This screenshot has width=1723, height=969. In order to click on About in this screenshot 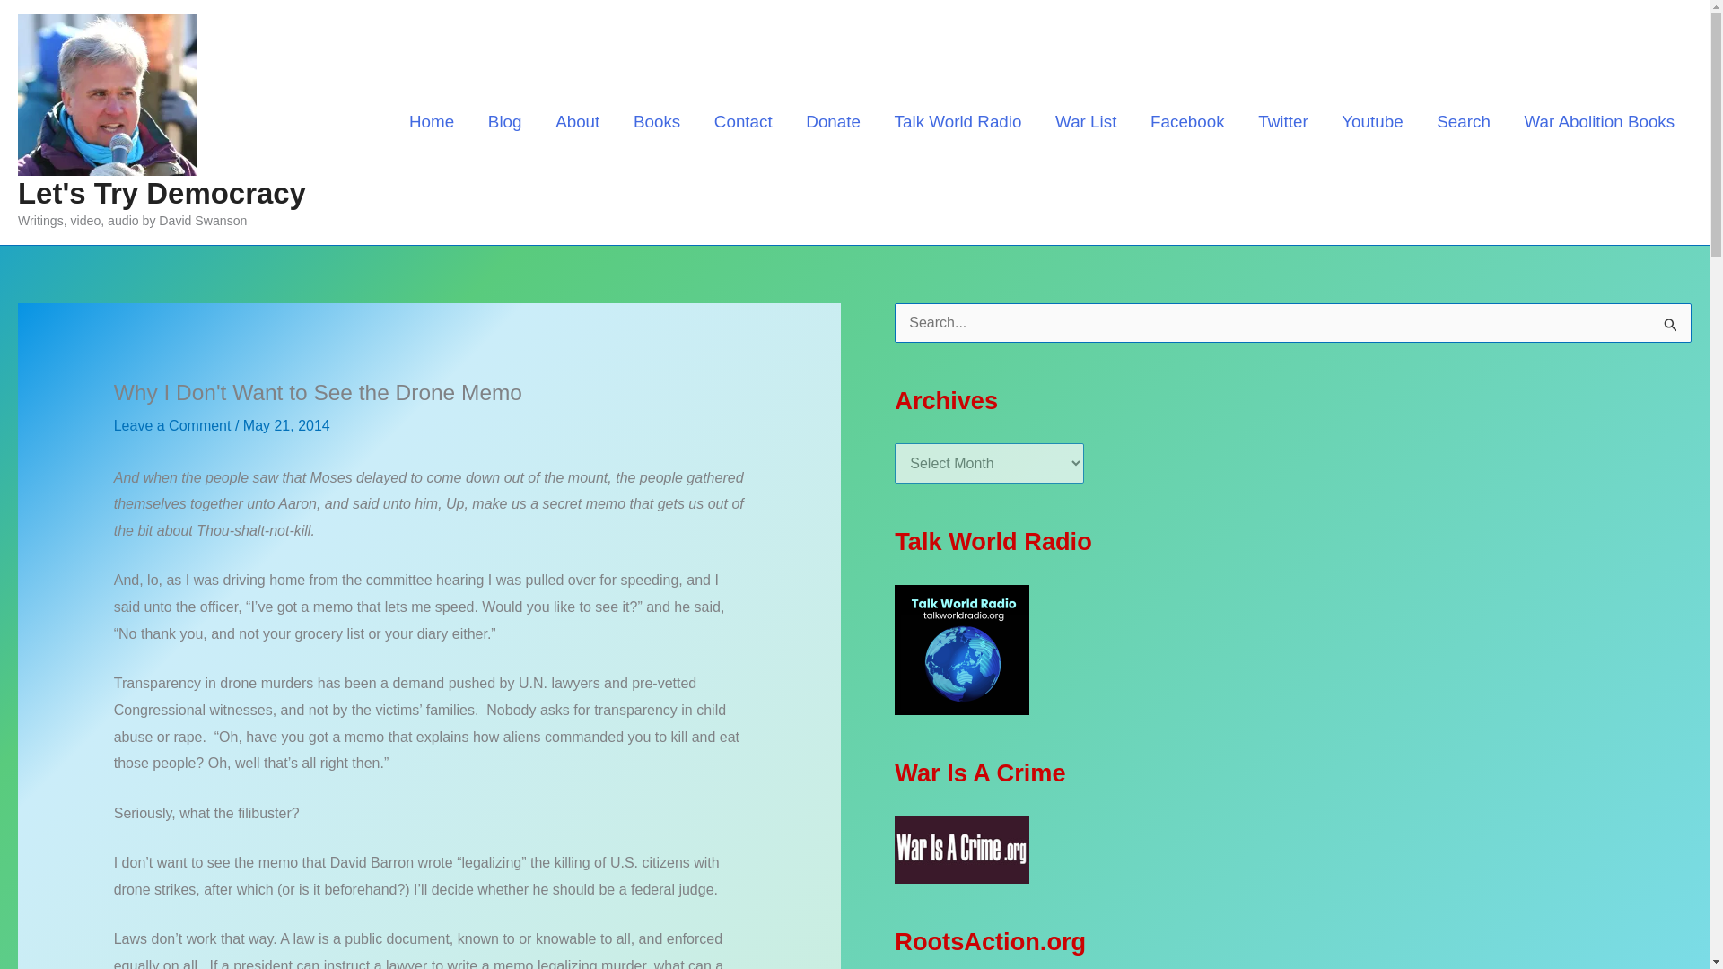, I will do `click(577, 121)`.